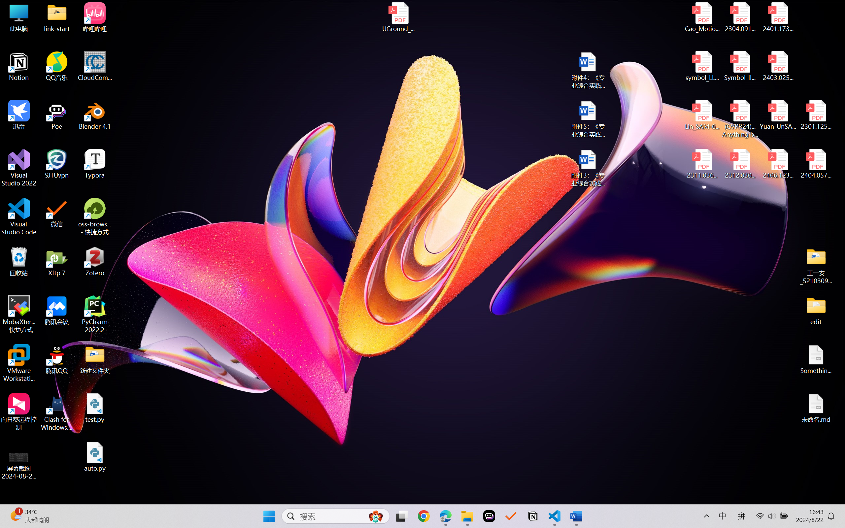 This screenshot has height=528, width=845. Describe the element at coordinates (95, 457) in the screenshot. I see `auto.py` at that location.